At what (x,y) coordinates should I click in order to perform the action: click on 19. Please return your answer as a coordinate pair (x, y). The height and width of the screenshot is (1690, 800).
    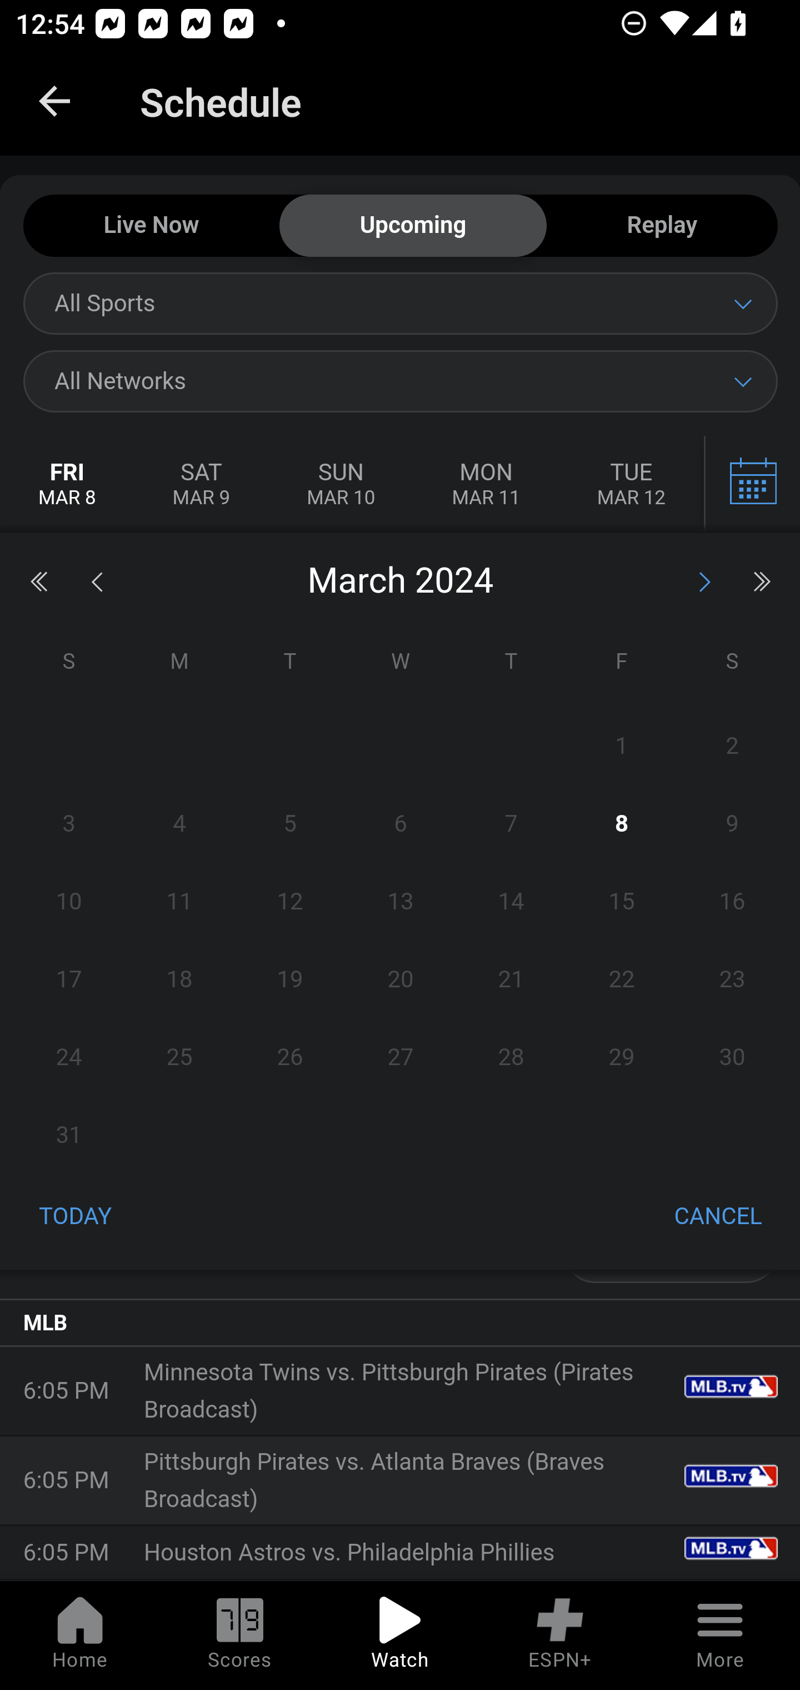
    Looking at the image, I should click on (291, 979).